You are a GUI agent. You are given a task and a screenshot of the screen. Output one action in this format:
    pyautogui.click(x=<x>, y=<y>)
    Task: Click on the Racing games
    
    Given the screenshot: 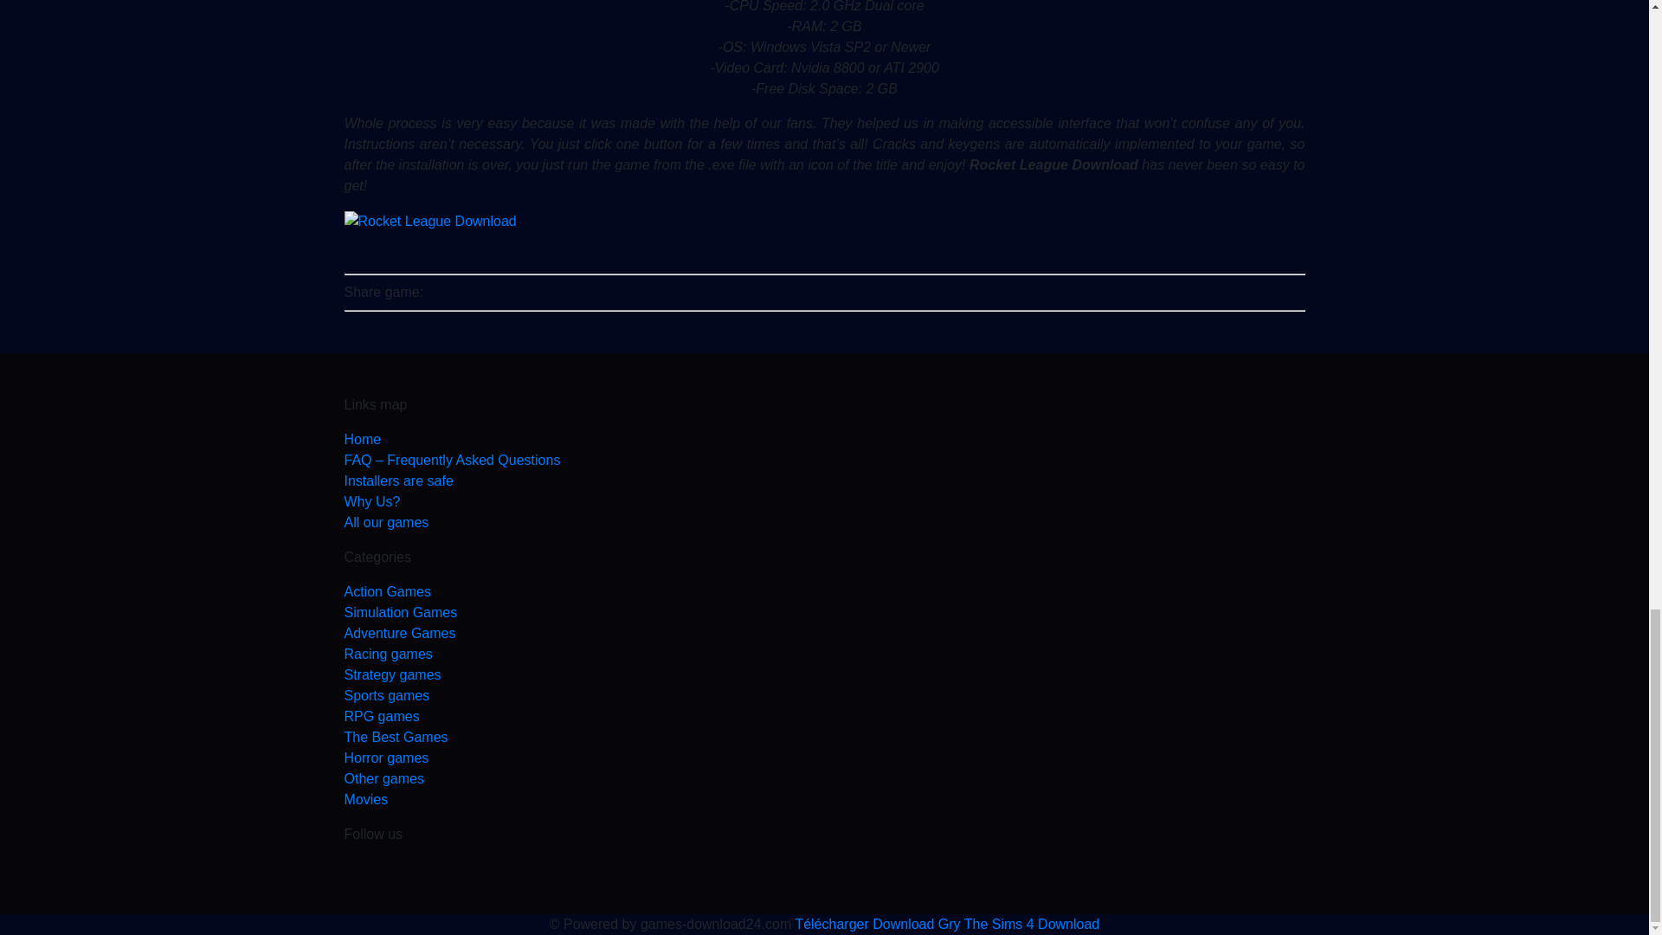 What is the action you would take?
    pyautogui.click(x=824, y=654)
    